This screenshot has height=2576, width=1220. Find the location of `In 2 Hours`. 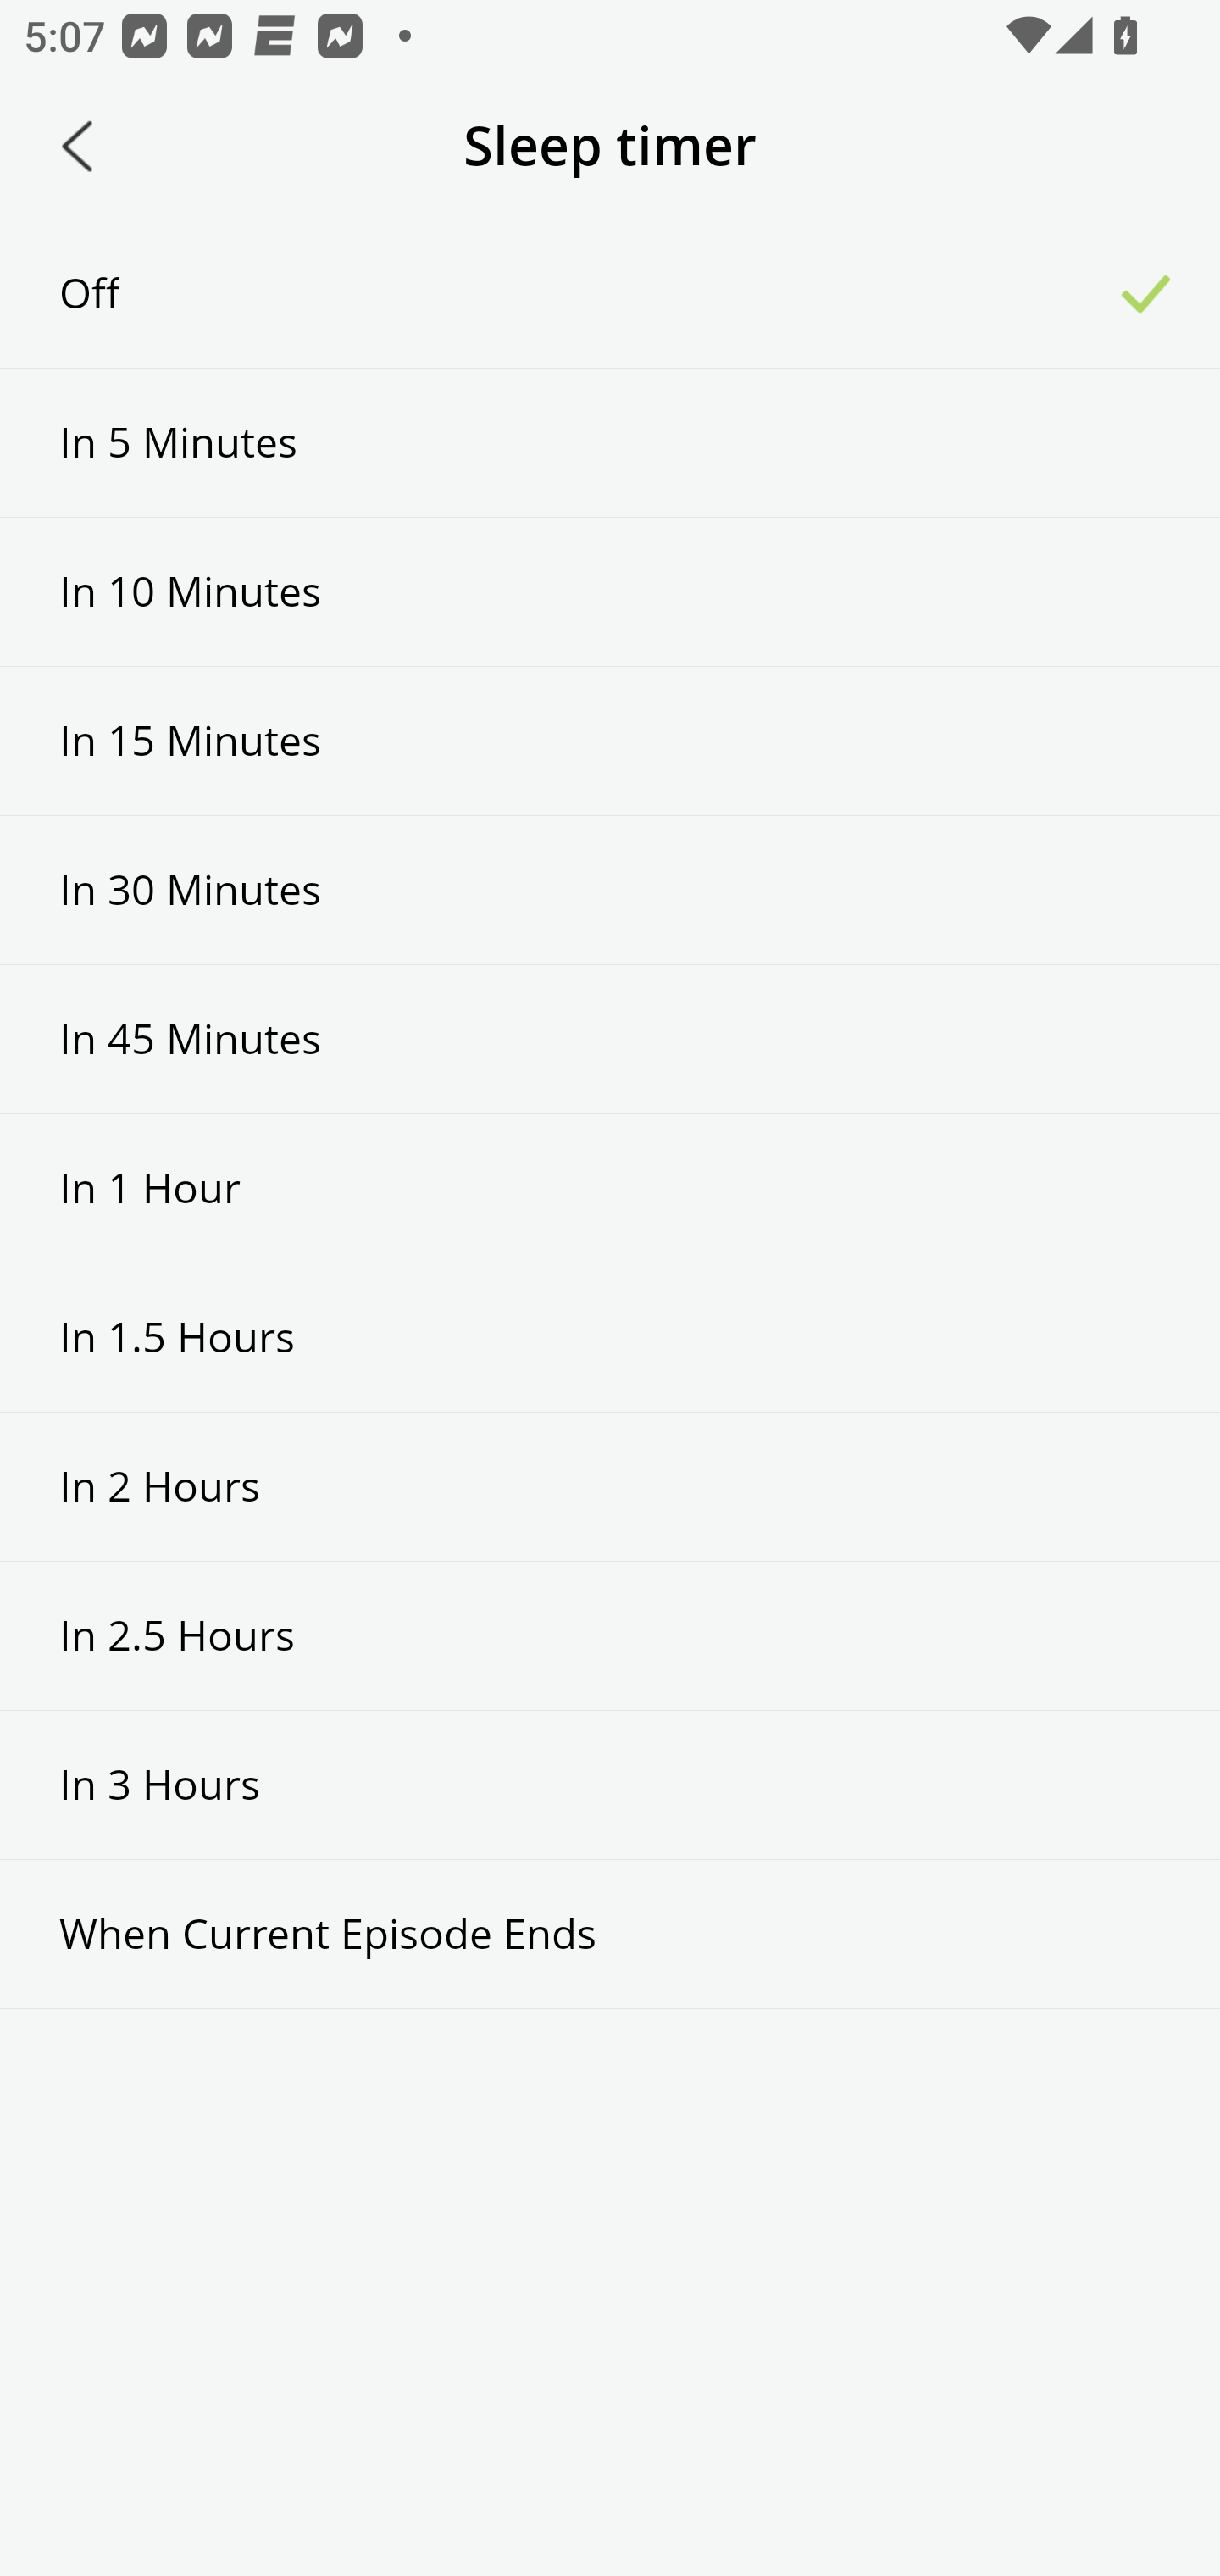

In 2 Hours is located at coordinates (610, 1486).